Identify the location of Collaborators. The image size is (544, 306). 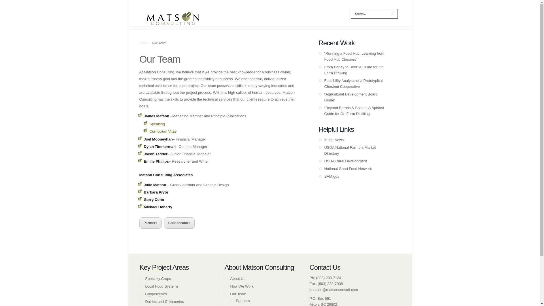
(179, 223).